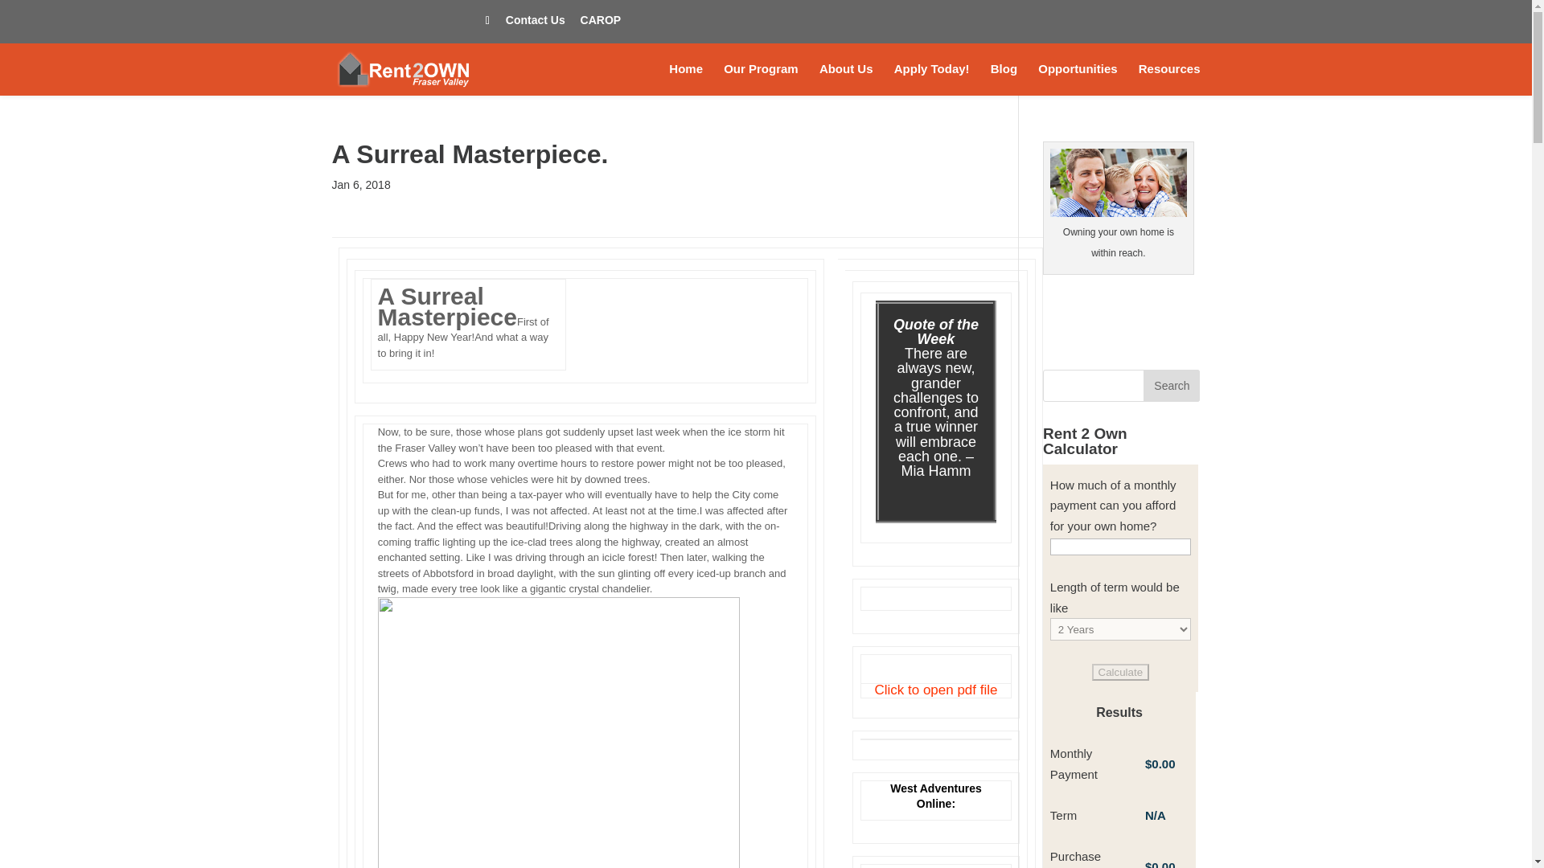  Describe the element at coordinates (761, 79) in the screenshot. I see `Our Program` at that location.